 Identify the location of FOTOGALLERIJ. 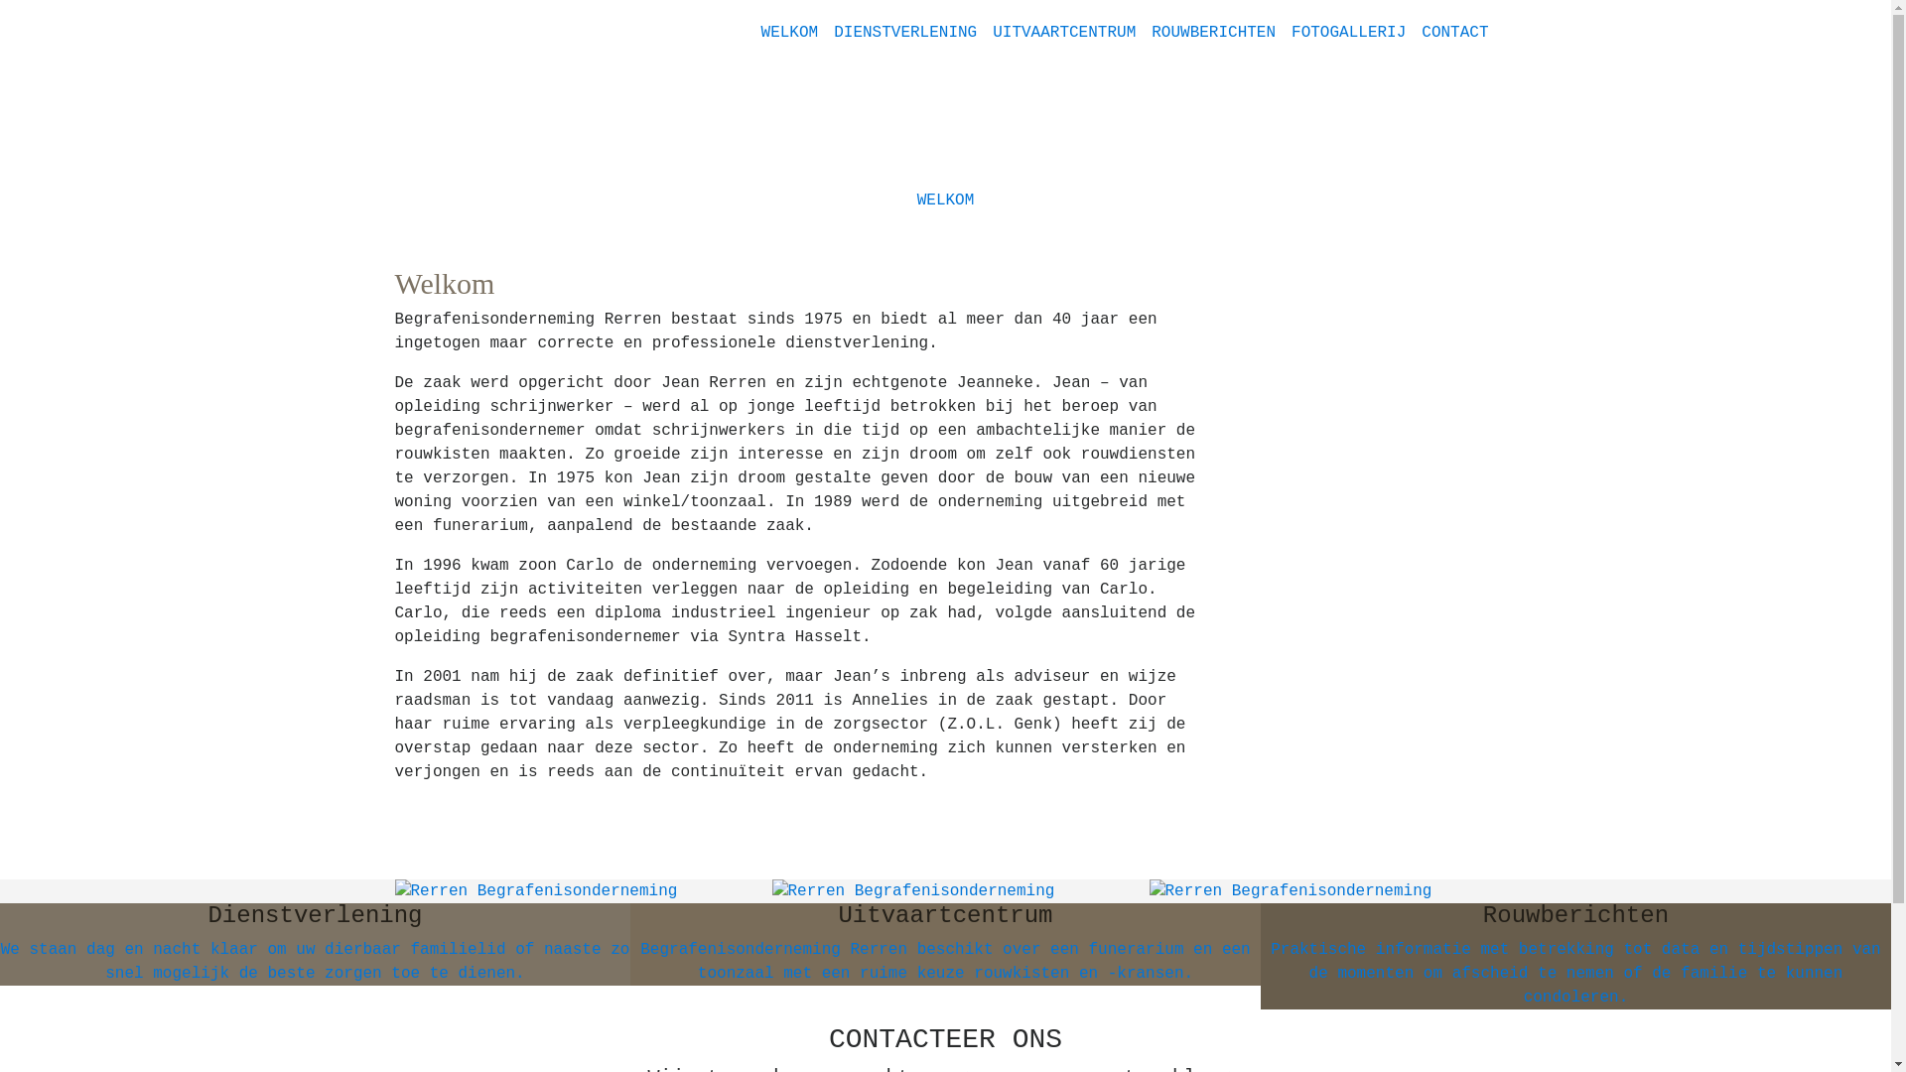
(1348, 32).